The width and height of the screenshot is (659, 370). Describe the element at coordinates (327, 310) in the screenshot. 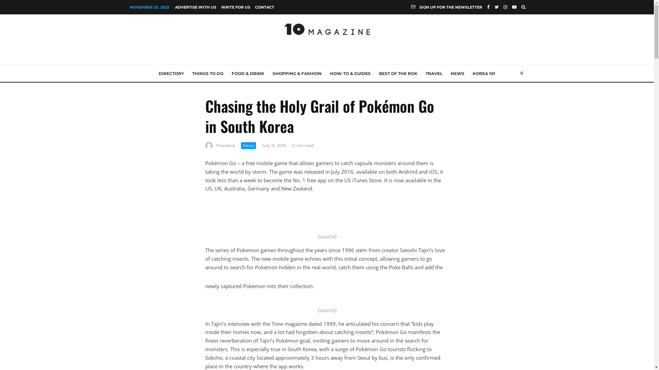

I see `(source)` at that location.